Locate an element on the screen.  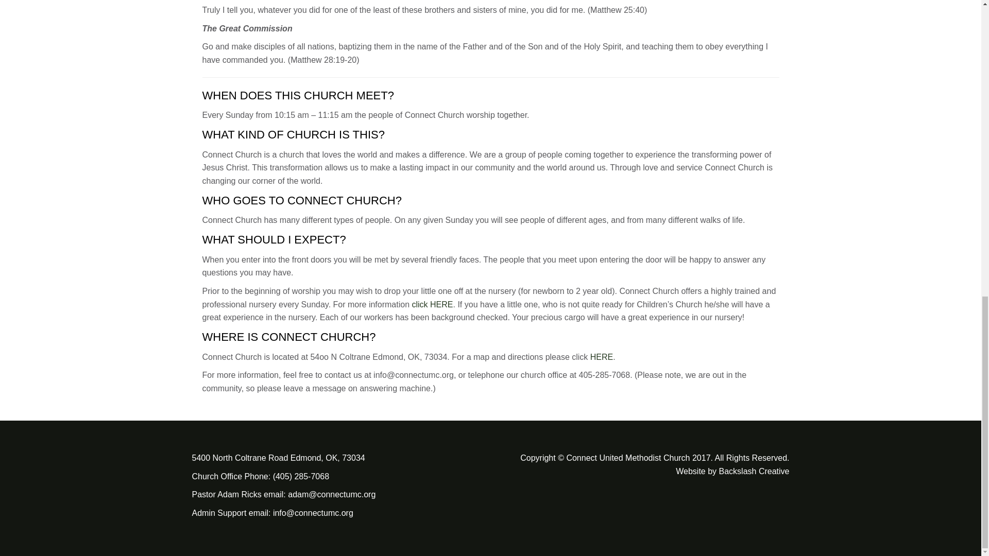
click HERE is located at coordinates (433, 305).